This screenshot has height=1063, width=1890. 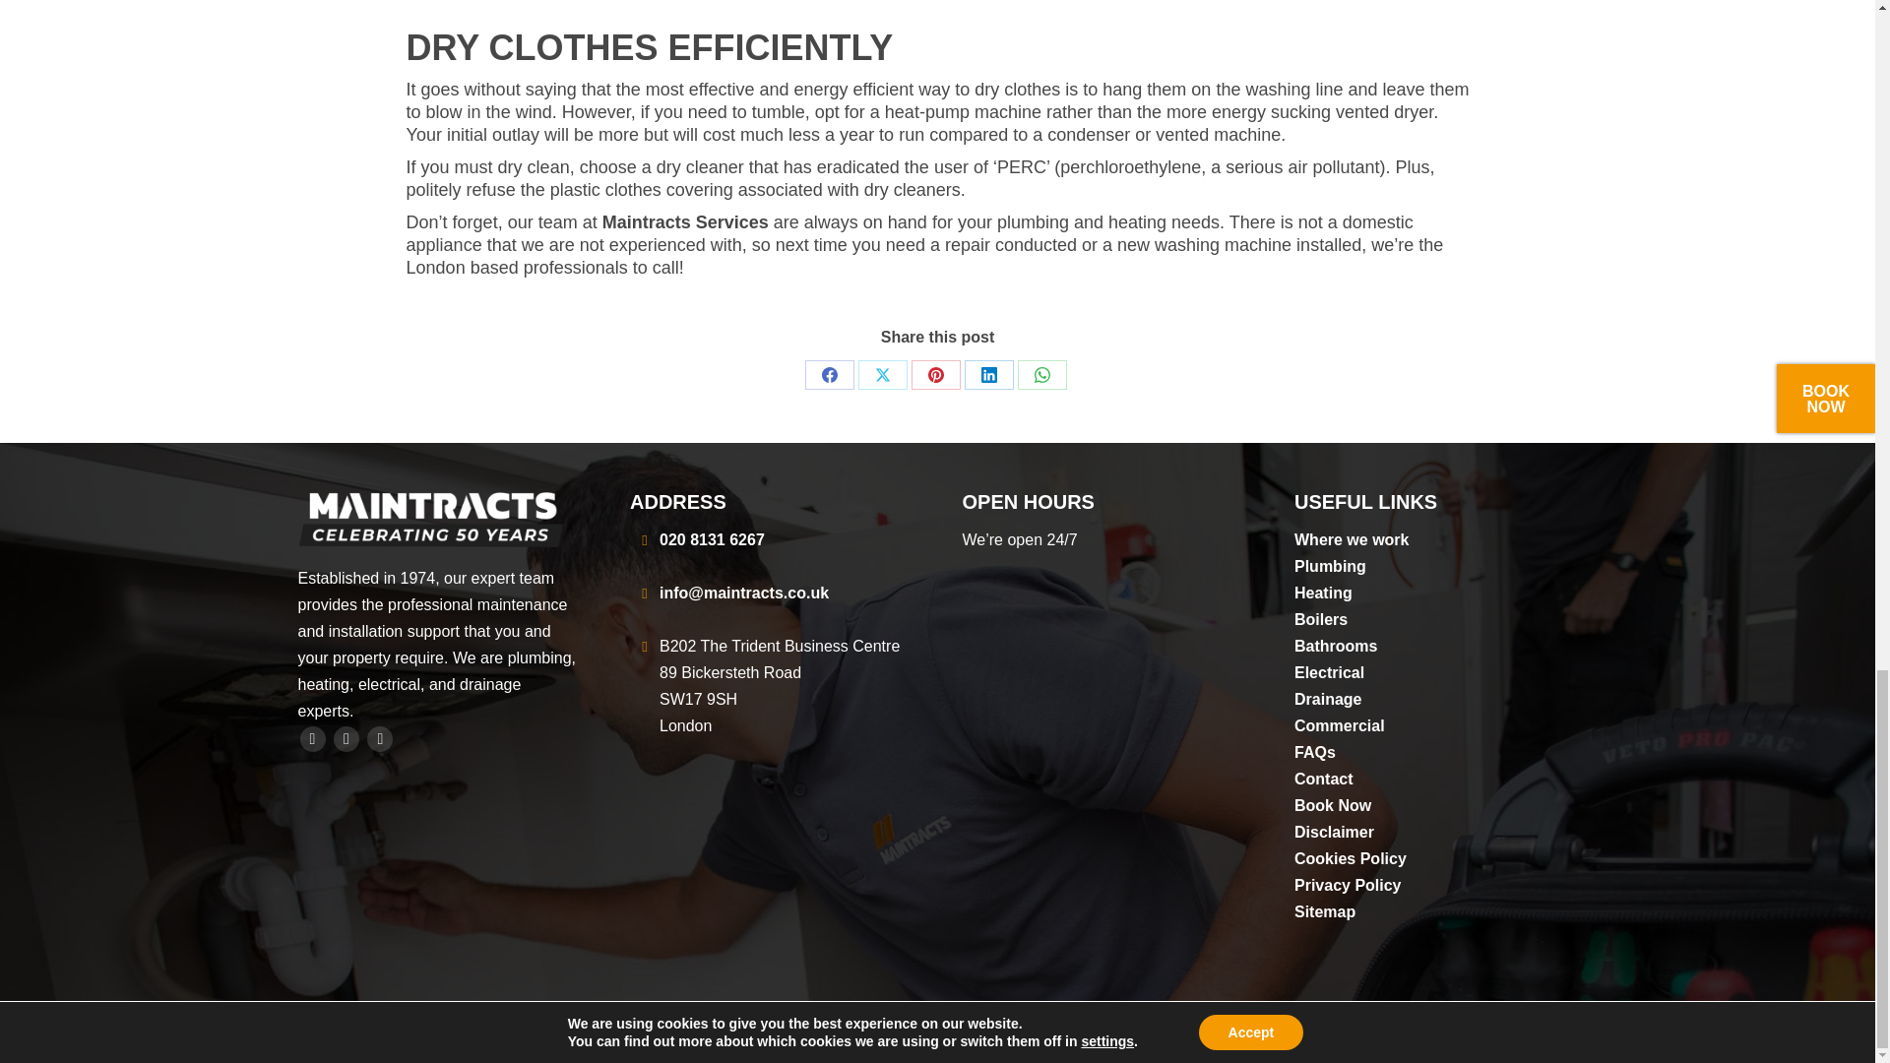 What do you see at coordinates (1042, 375) in the screenshot?
I see `WhatsApp` at bounding box center [1042, 375].